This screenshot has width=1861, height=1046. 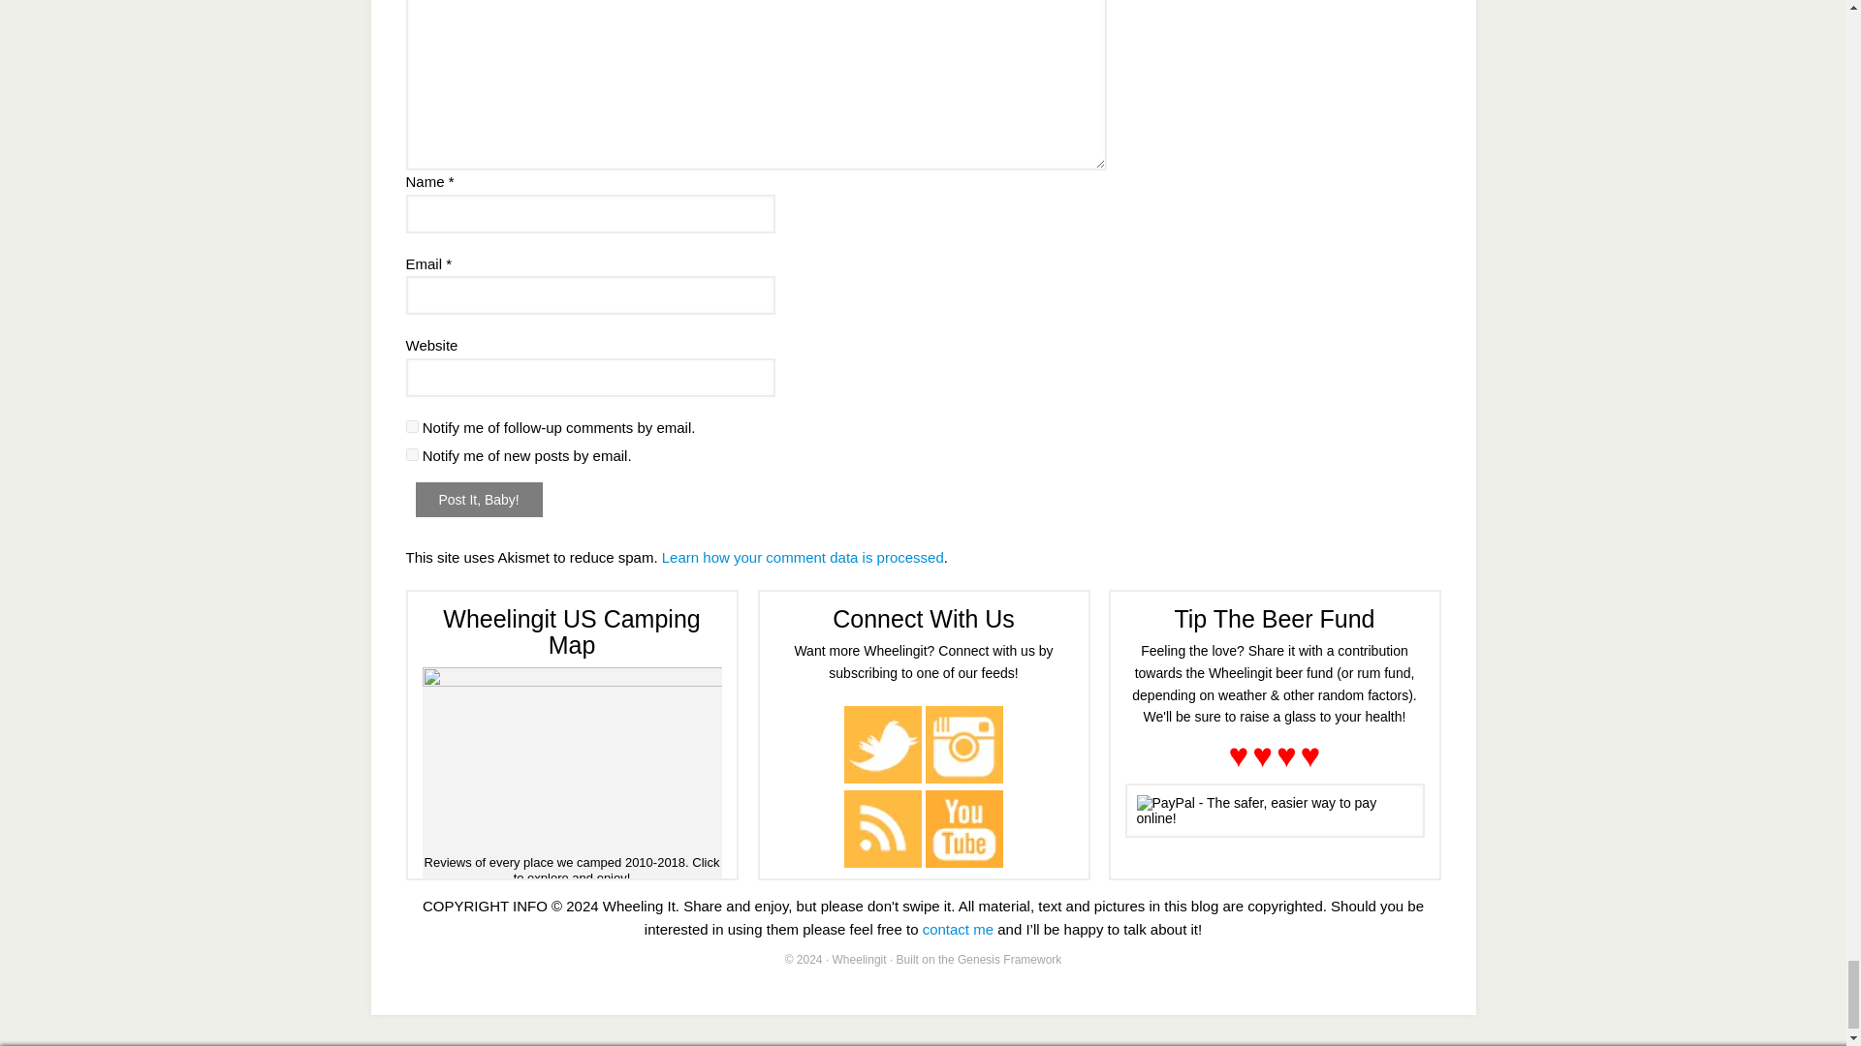 What do you see at coordinates (882, 744) in the screenshot?
I see `Twitter` at bounding box center [882, 744].